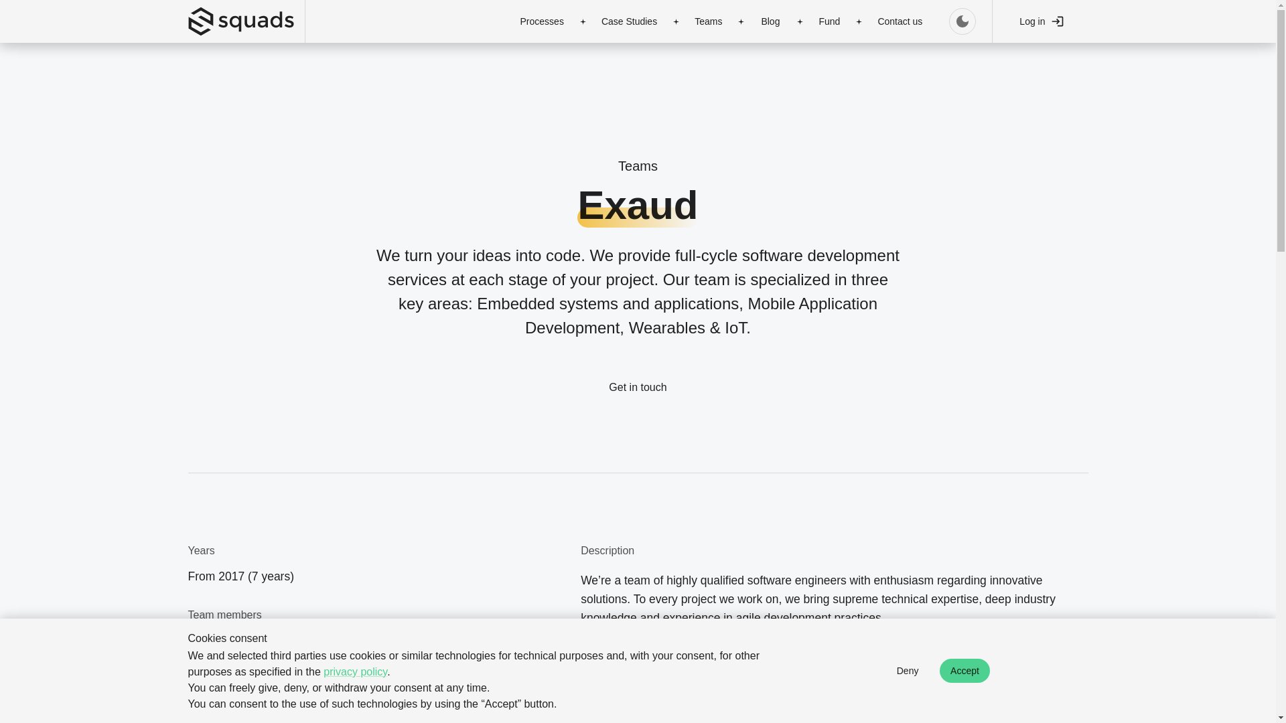 The width and height of the screenshot is (1286, 723). What do you see at coordinates (355, 671) in the screenshot?
I see `privacy policy` at bounding box center [355, 671].